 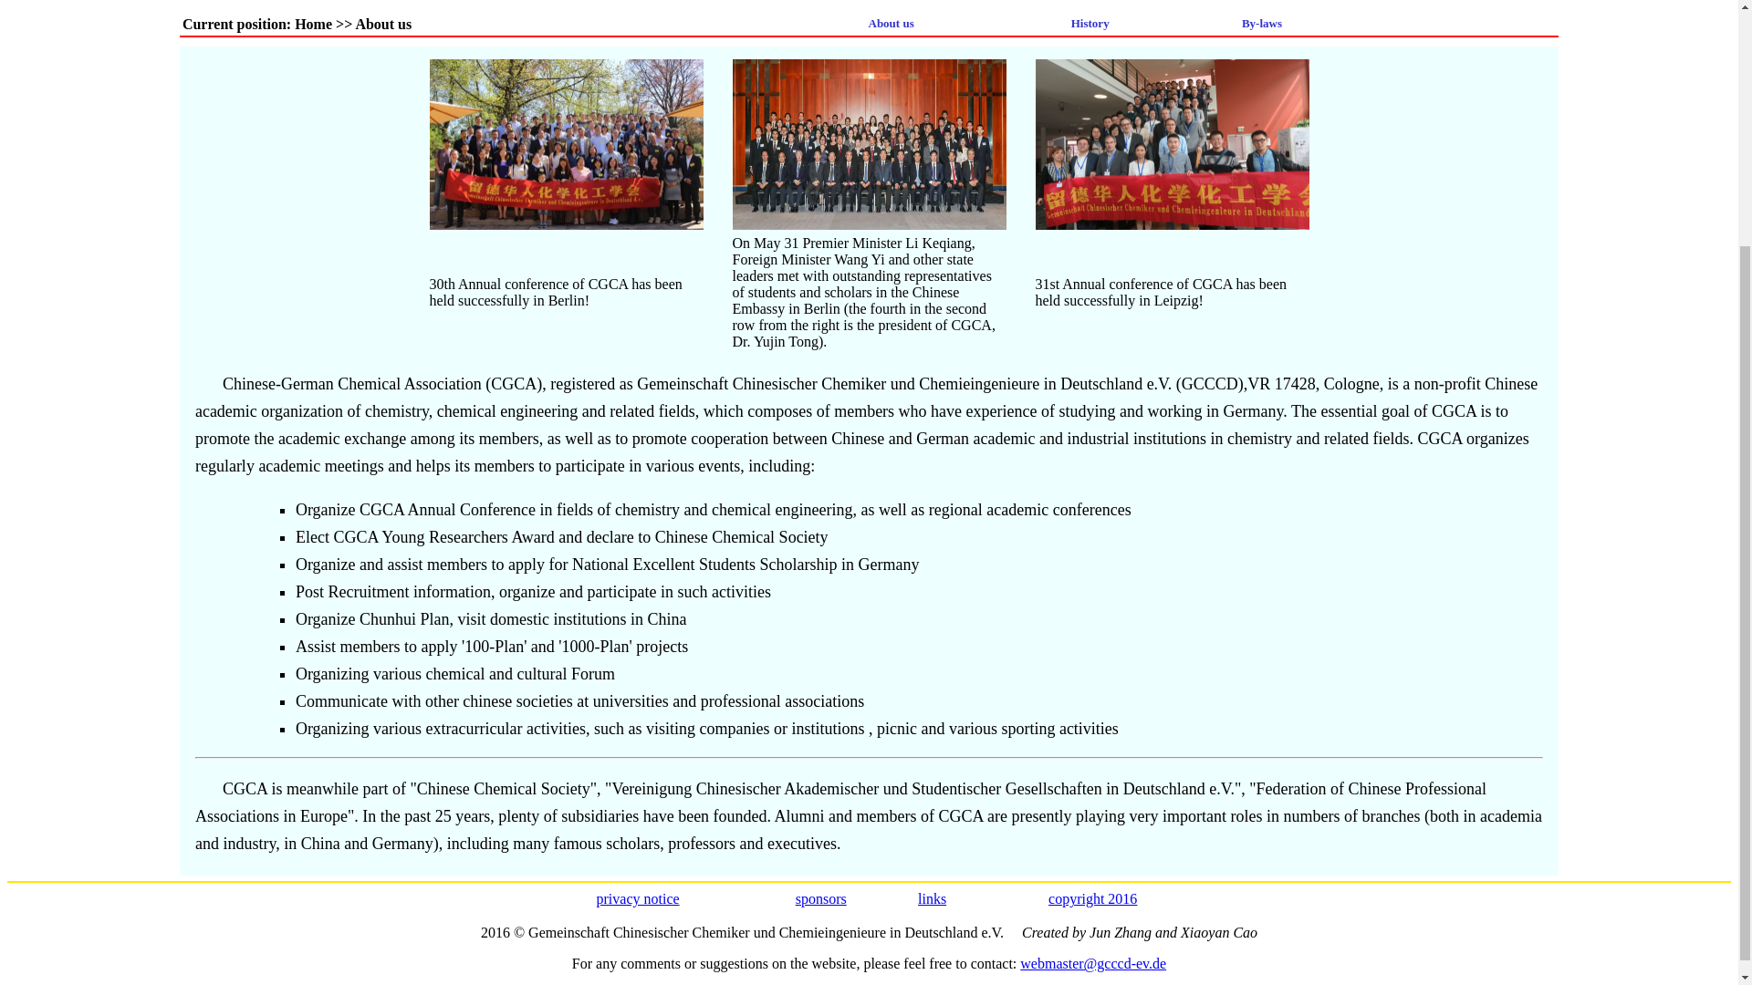 I want to click on links, so click(x=932, y=898).